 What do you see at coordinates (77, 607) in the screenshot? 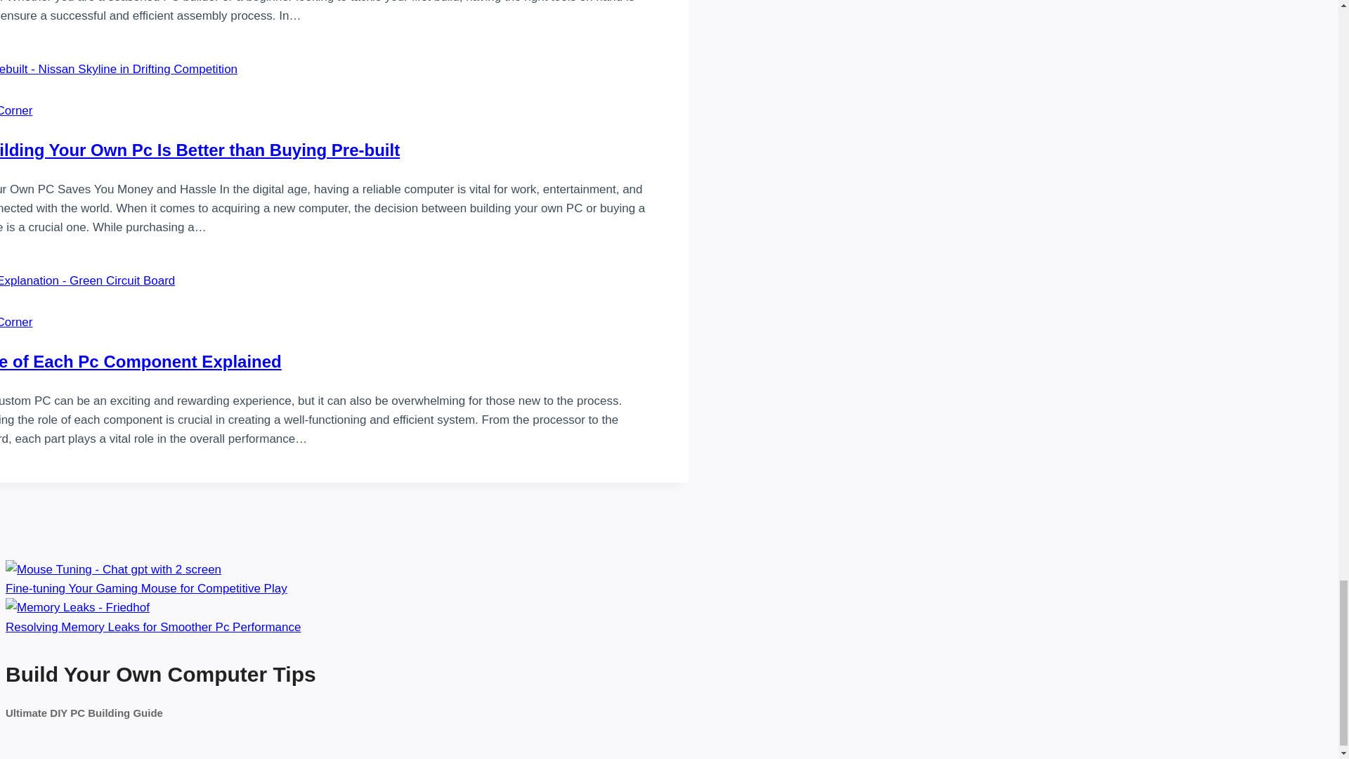
I see `Resolving Memory Leaks for Smoother Pc Performance` at bounding box center [77, 607].